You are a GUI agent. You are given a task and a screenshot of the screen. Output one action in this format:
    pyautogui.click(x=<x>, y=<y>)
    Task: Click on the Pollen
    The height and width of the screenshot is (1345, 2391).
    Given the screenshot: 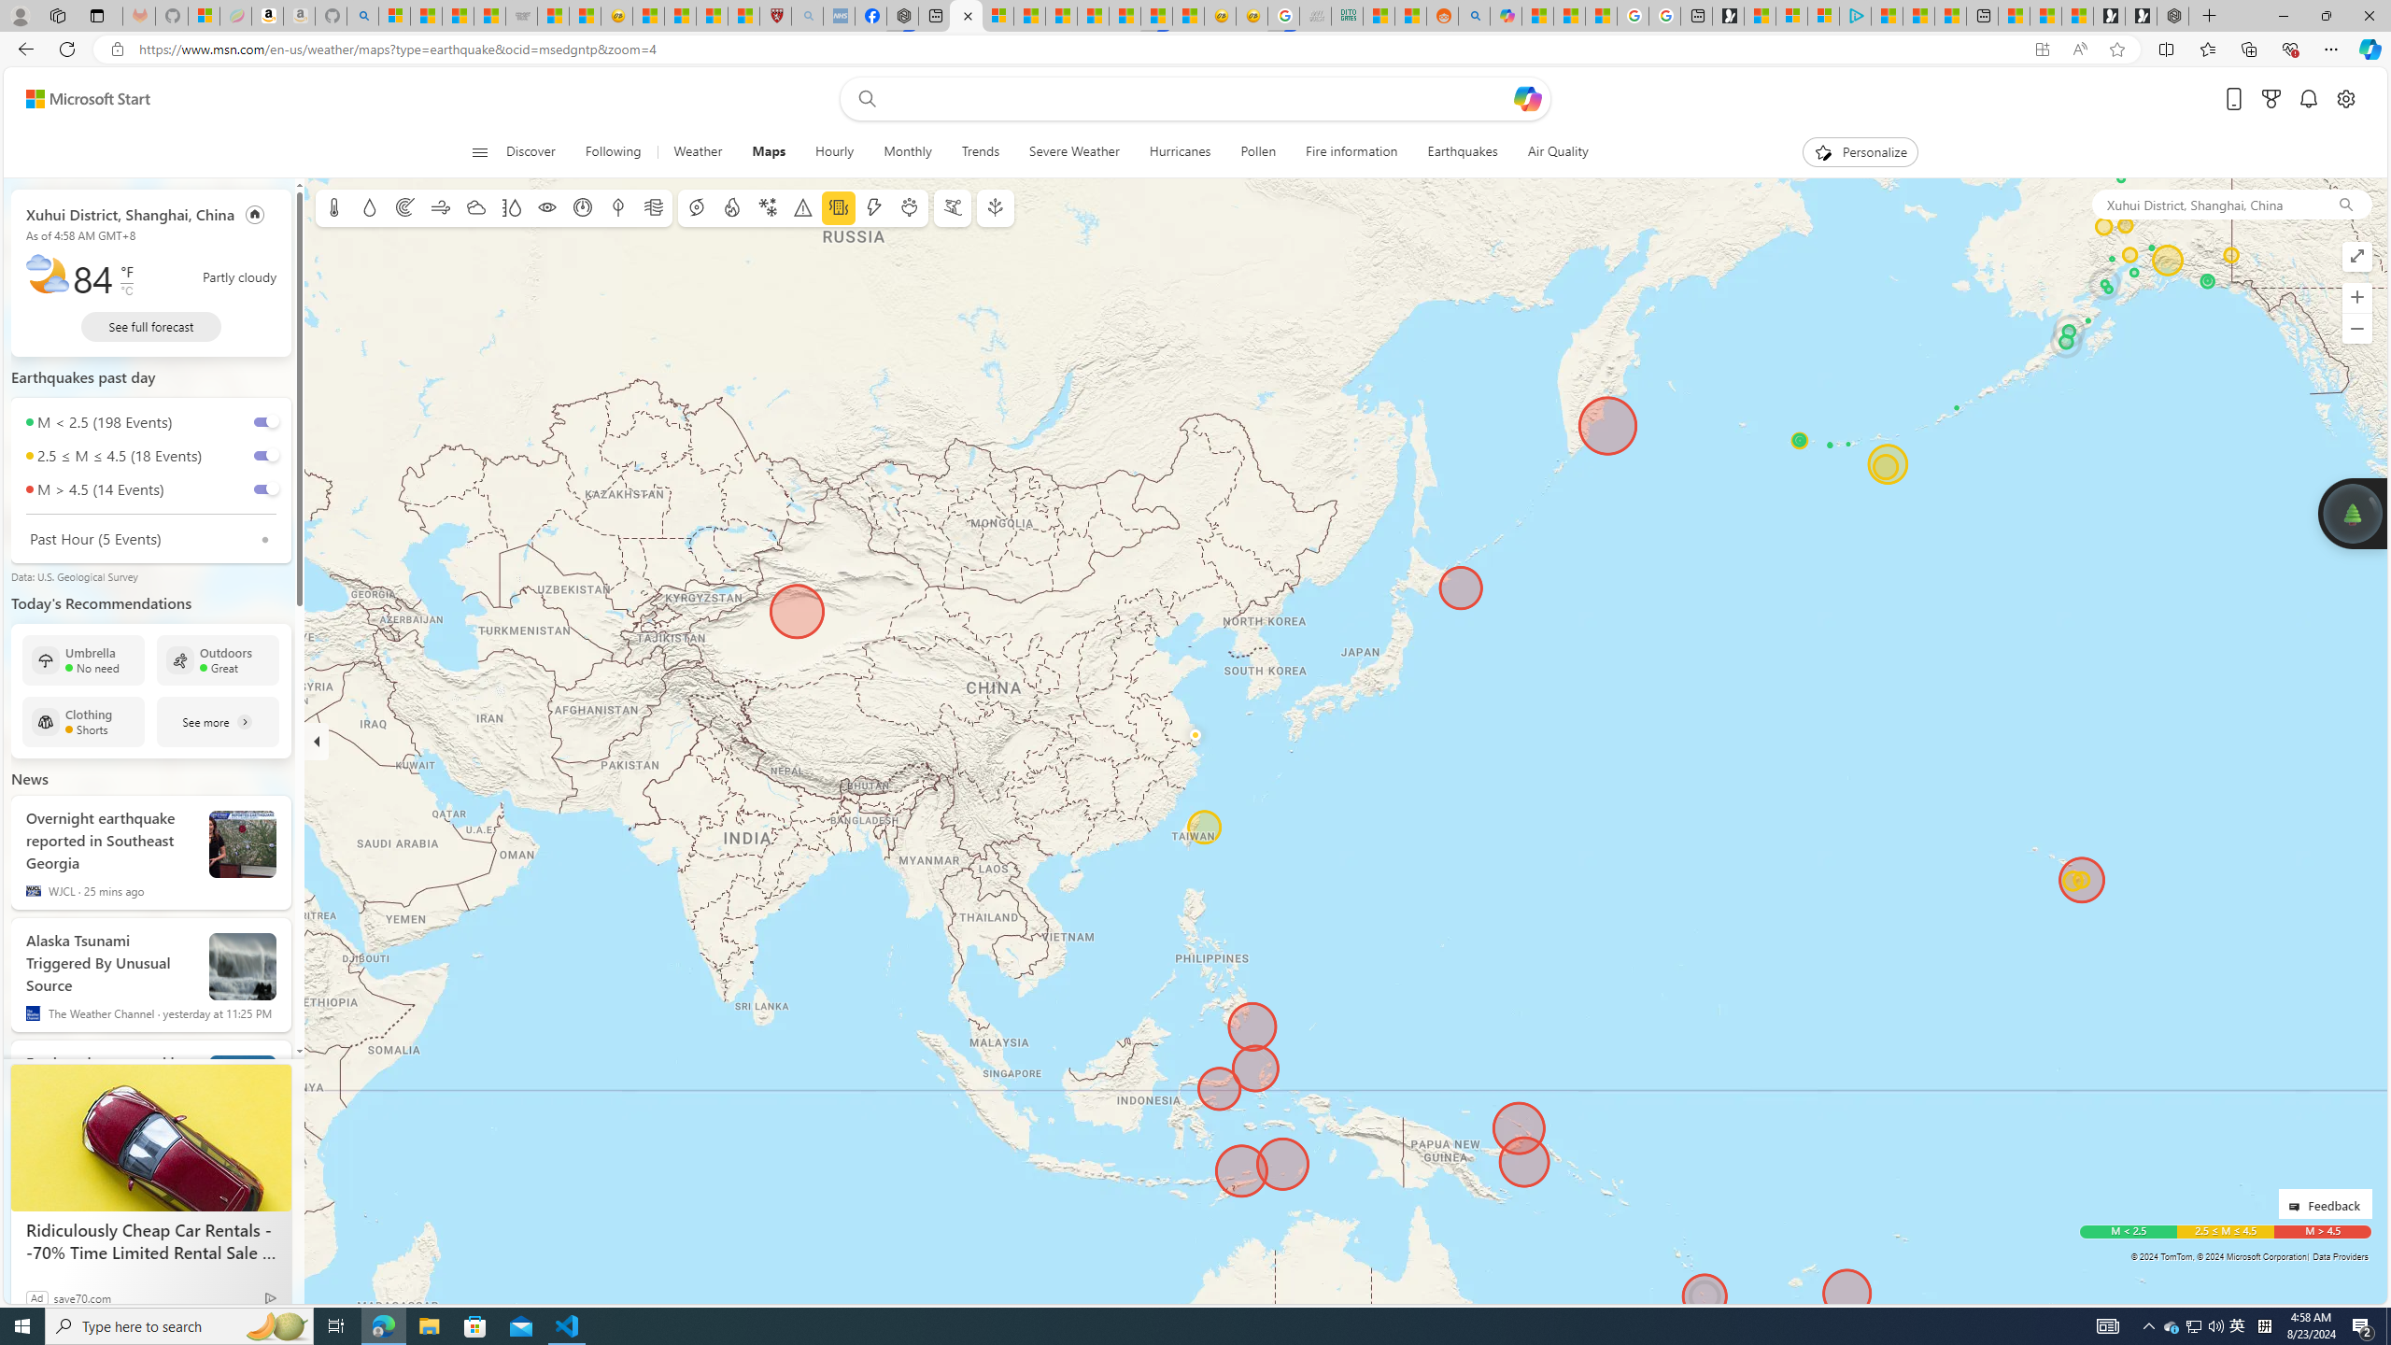 What is the action you would take?
    pyautogui.click(x=910, y=207)
    